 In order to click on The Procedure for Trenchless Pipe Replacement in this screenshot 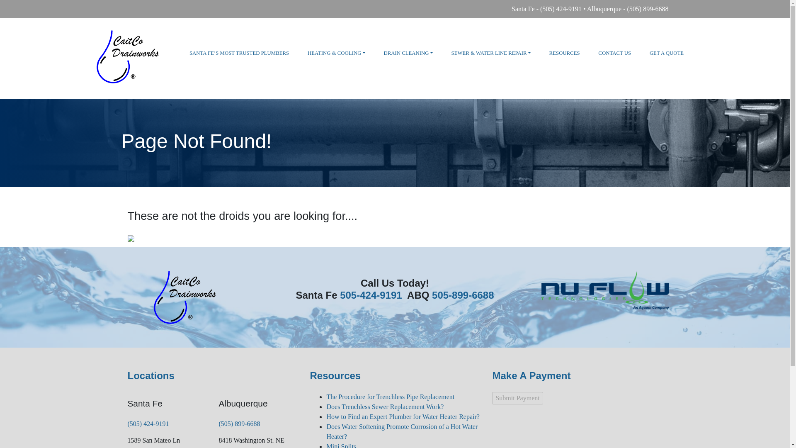, I will do `click(391, 397)`.